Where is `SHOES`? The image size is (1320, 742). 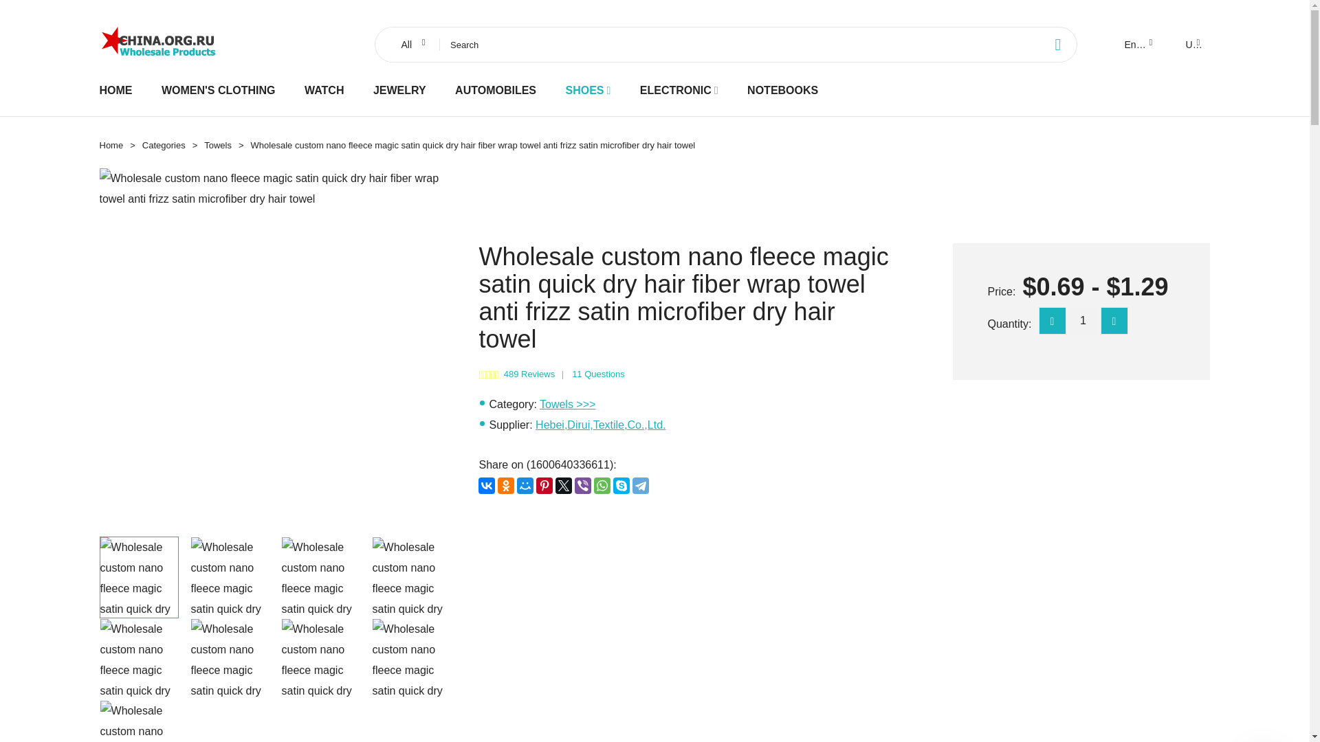 SHOES is located at coordinates (584, 90).